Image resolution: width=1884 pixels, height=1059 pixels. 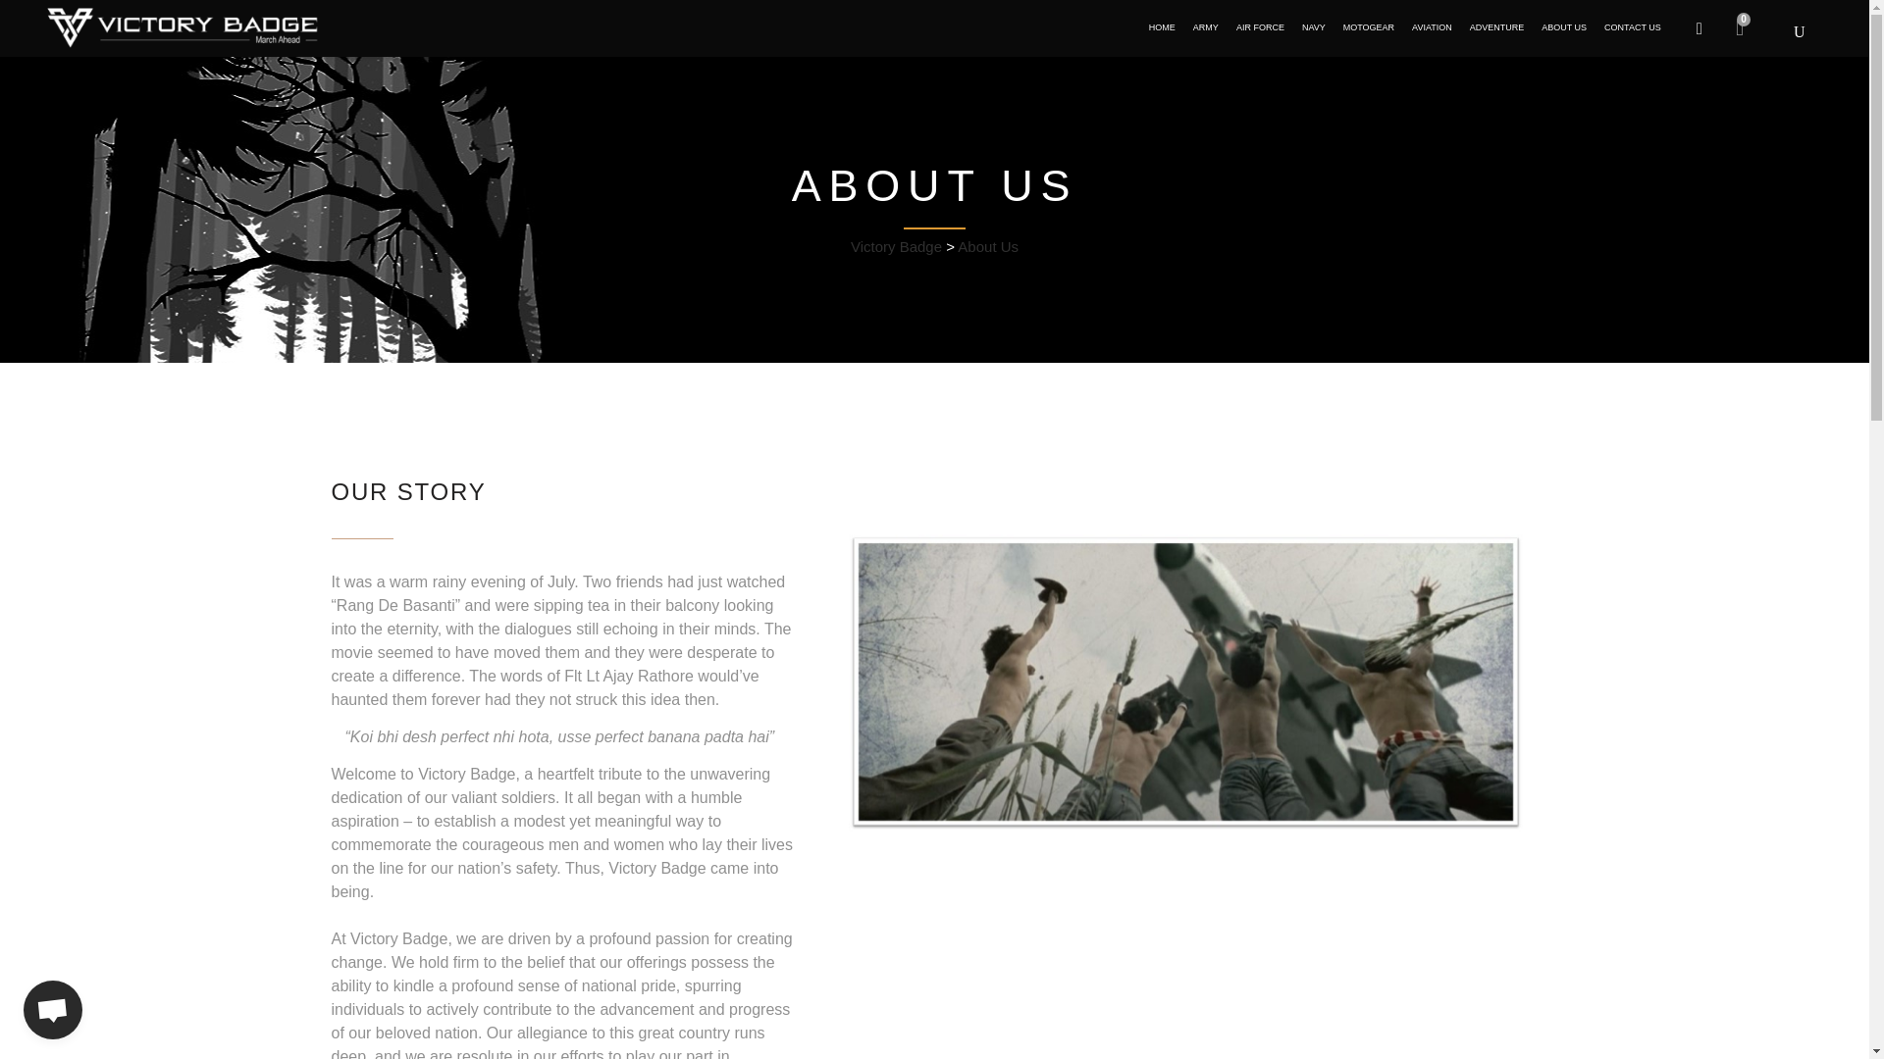 What do you see at coordinates (1185, 682) in the screenshot?
I see `about-us2` at bounding box center [1185, 682].